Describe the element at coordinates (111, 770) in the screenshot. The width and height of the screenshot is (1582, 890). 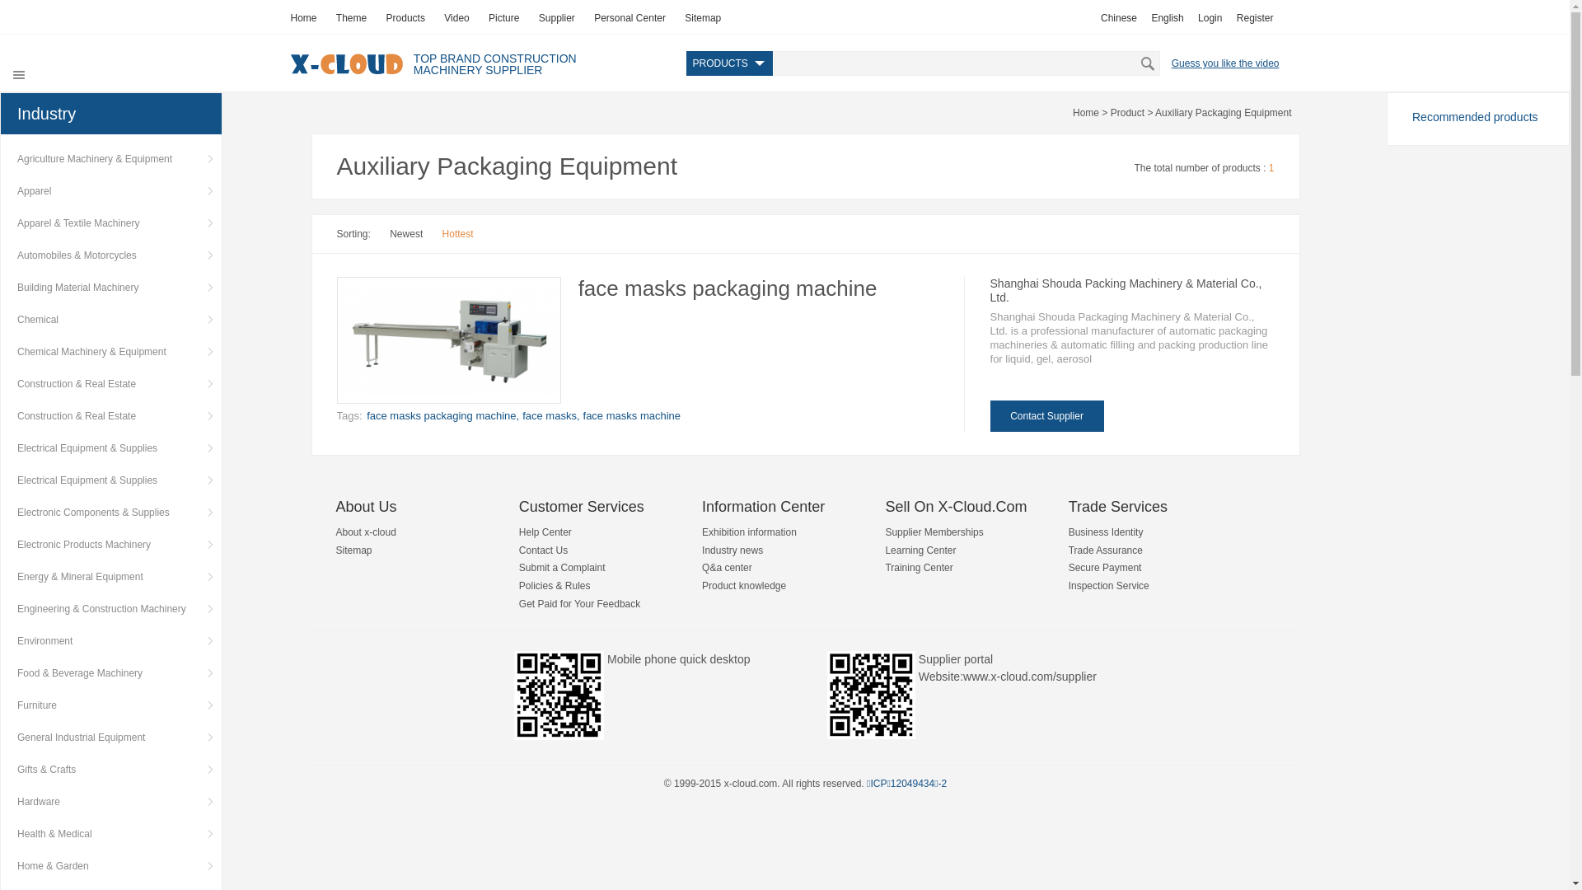
I see `Gifts & Crafts` at that location.